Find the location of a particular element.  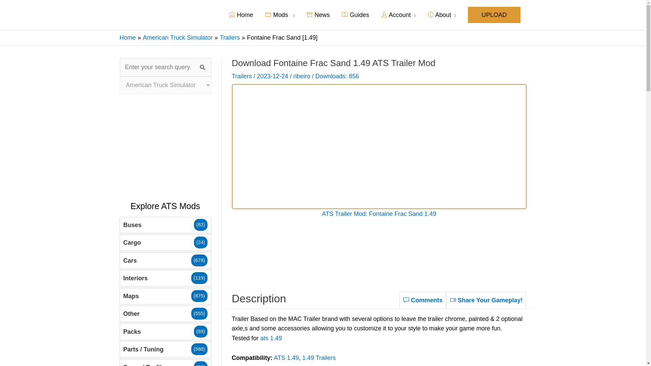

Browse cars mods for American Truck Simulator is located at coordinates (165, 260).